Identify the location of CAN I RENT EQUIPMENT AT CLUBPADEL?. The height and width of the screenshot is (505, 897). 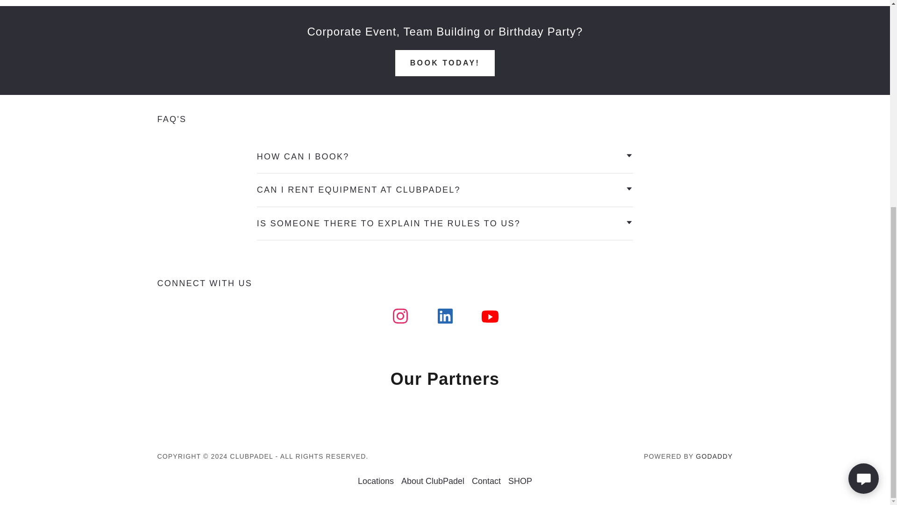
(445, 190).